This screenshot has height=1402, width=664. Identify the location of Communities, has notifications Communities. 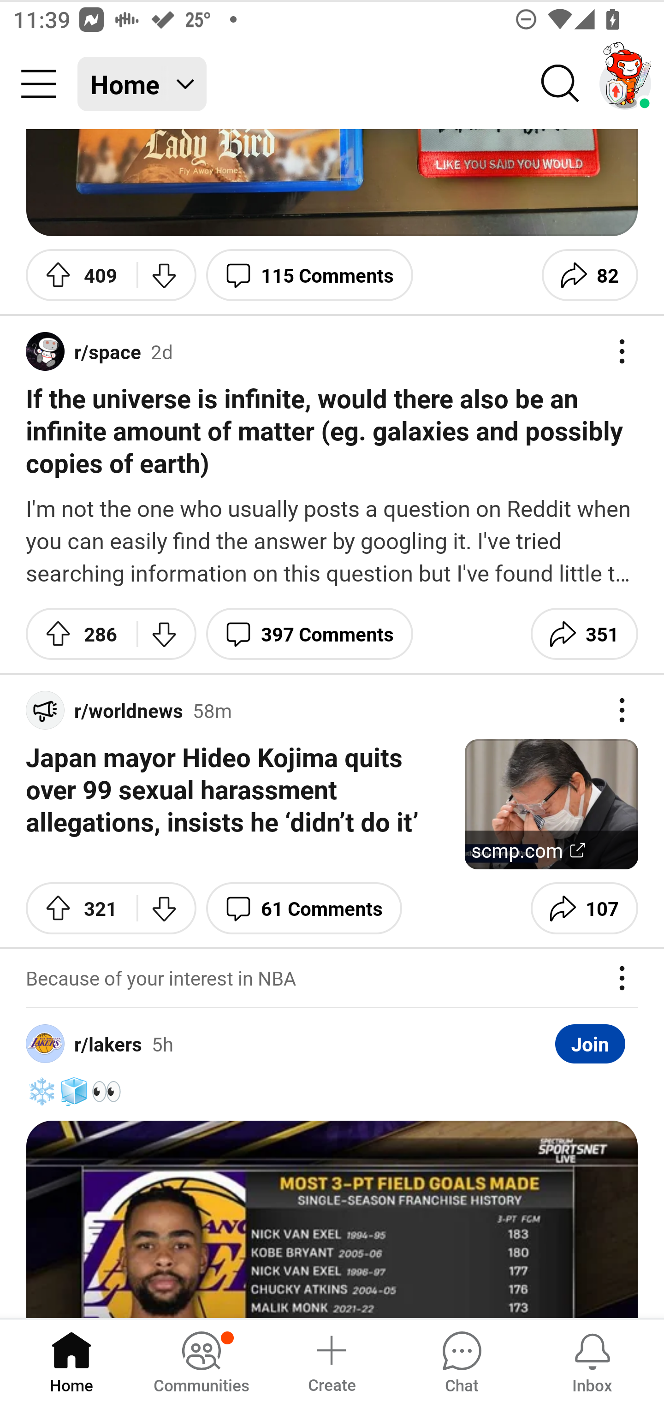
(201, 1360).